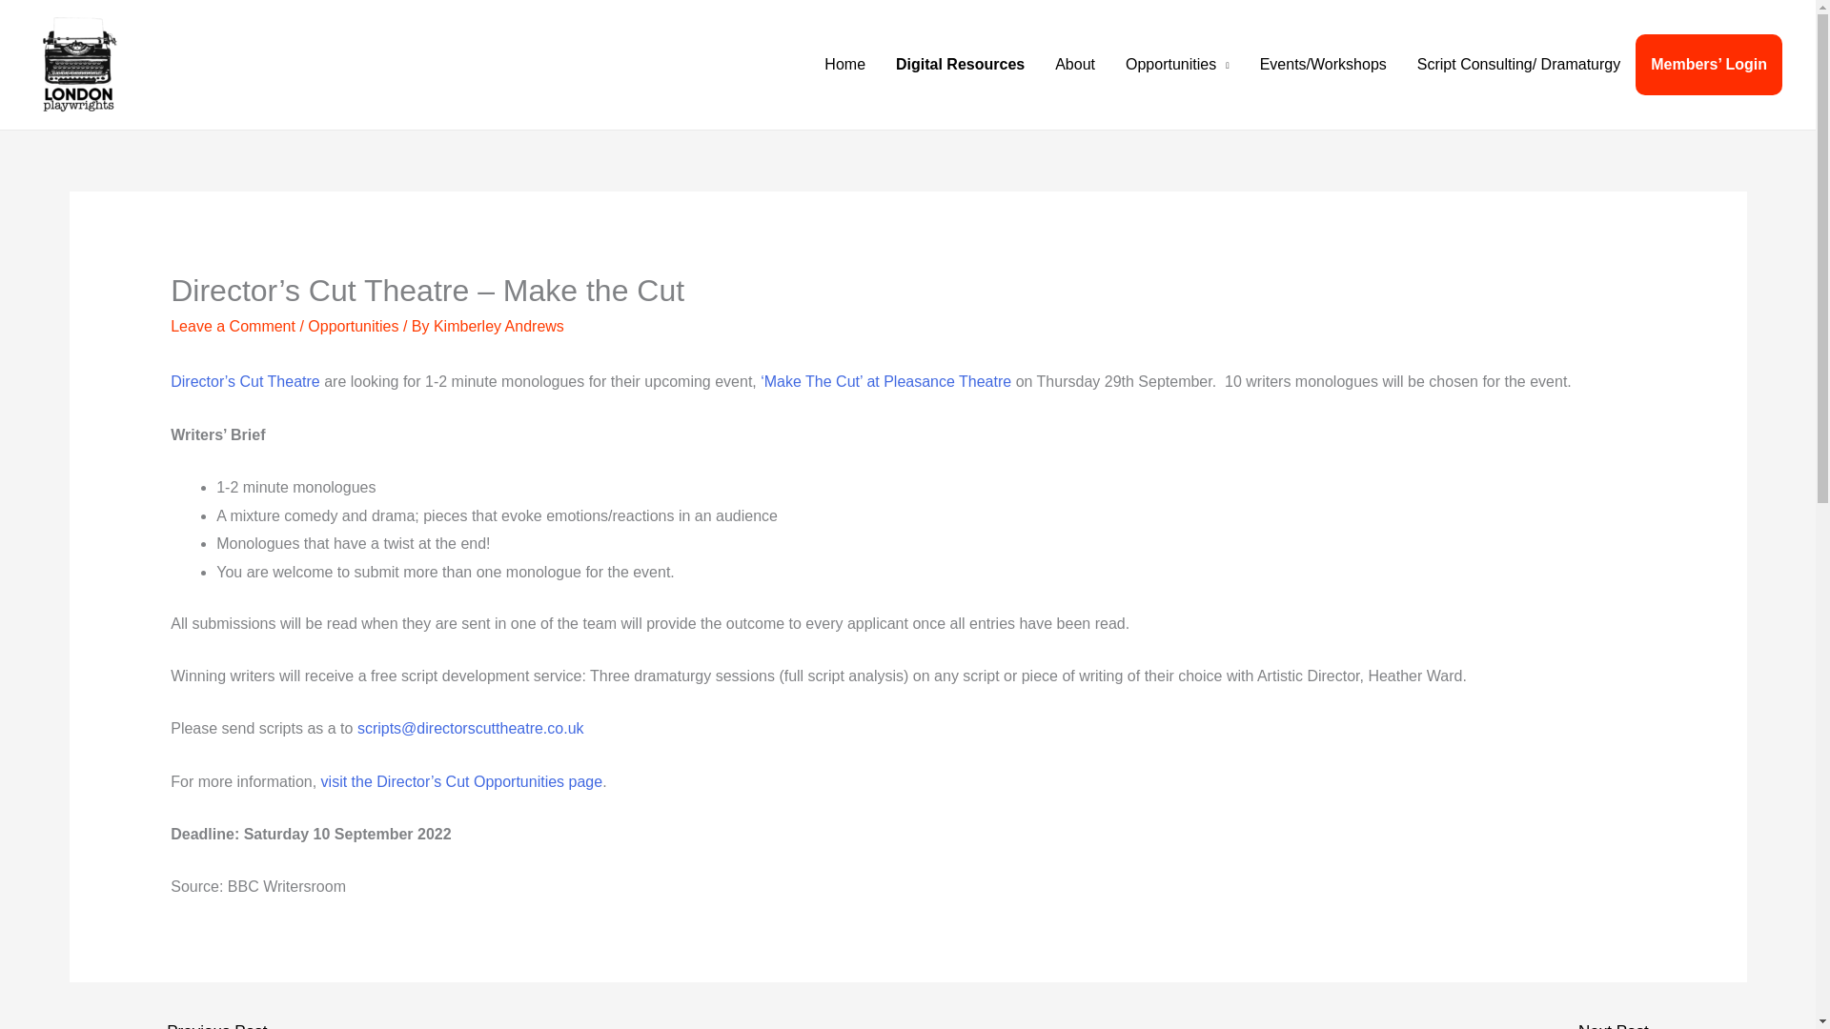 The width and height of the screenshot is (1830, 1029). I want to click on Make the Cut at Pleasance Theatre, so click(886, 381).